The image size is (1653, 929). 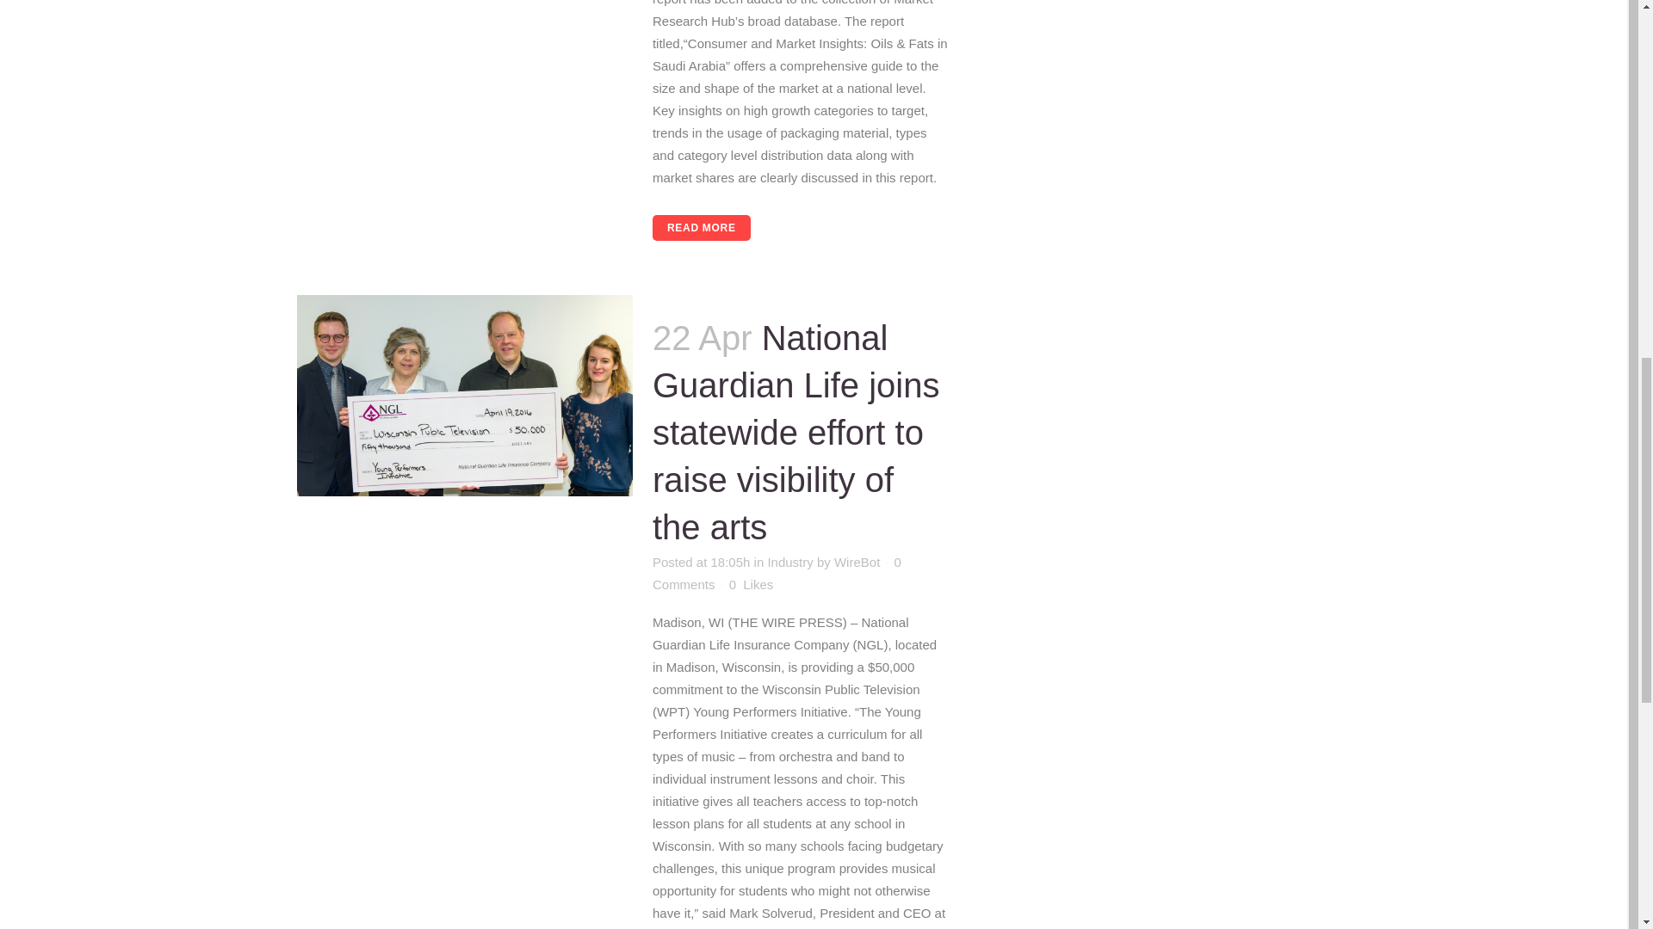 I want to click on Like this, so click(x=751, y=584).